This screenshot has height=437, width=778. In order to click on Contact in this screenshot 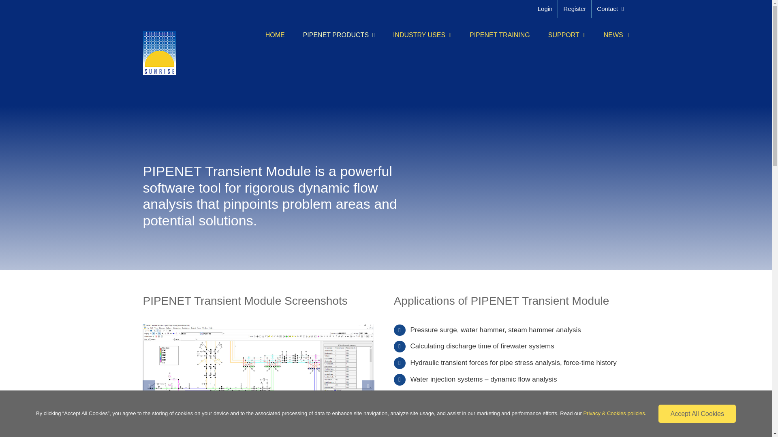, I will do `click(610, 9)`.